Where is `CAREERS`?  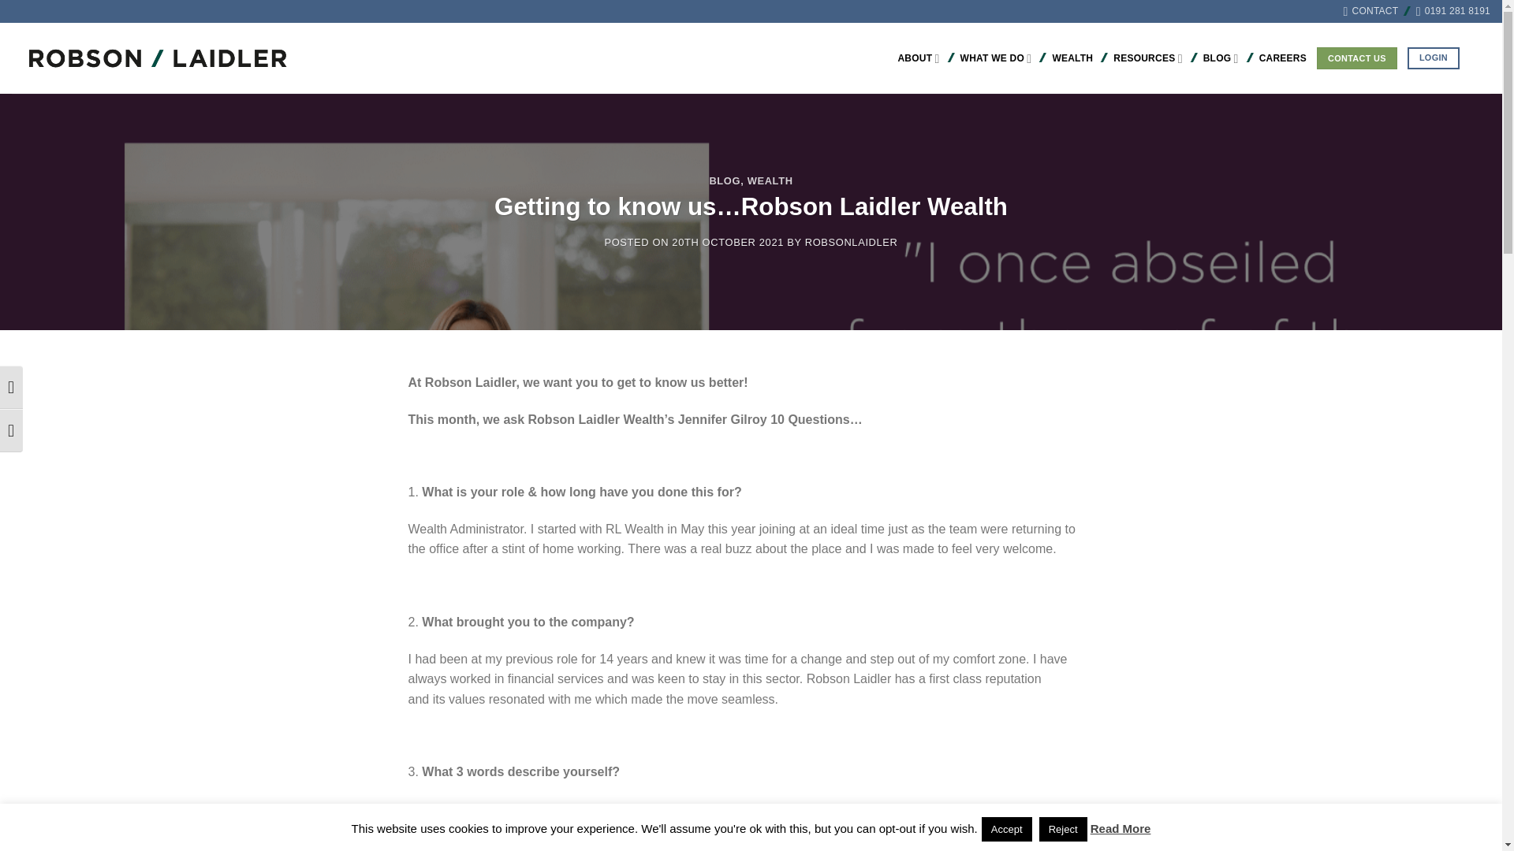 CAREERS is located at coordinates (1282, 58).